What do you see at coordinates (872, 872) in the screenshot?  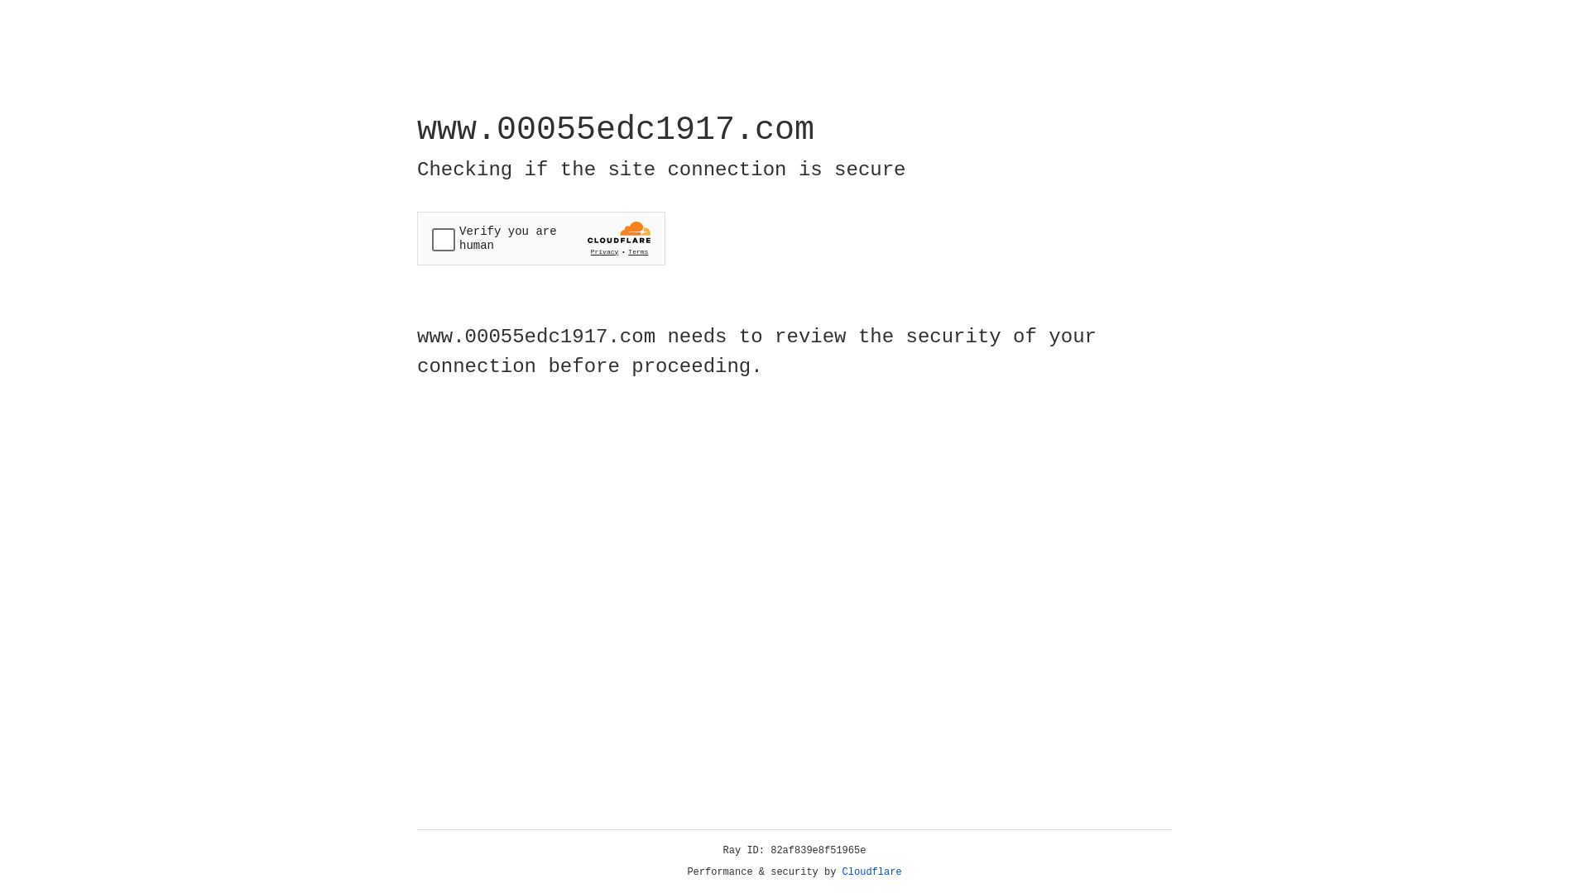 I see `Cloudflare` at bounding box center [872, 872].